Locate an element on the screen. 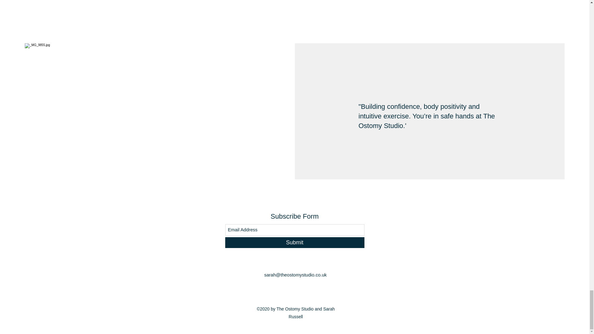  Submit is located at coordinates (295, 242).